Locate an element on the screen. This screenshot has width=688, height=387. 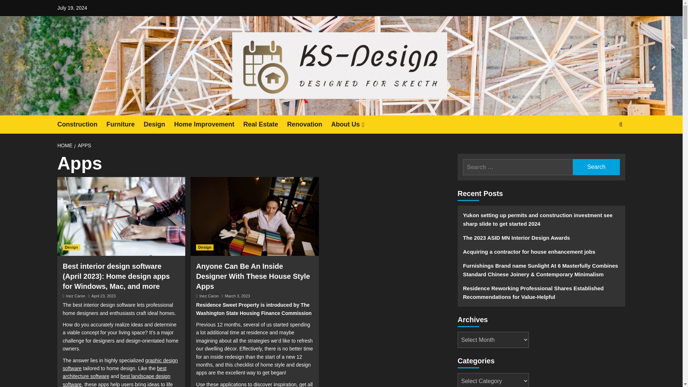
March 3, 2023 is located at coordinates (237, 296).